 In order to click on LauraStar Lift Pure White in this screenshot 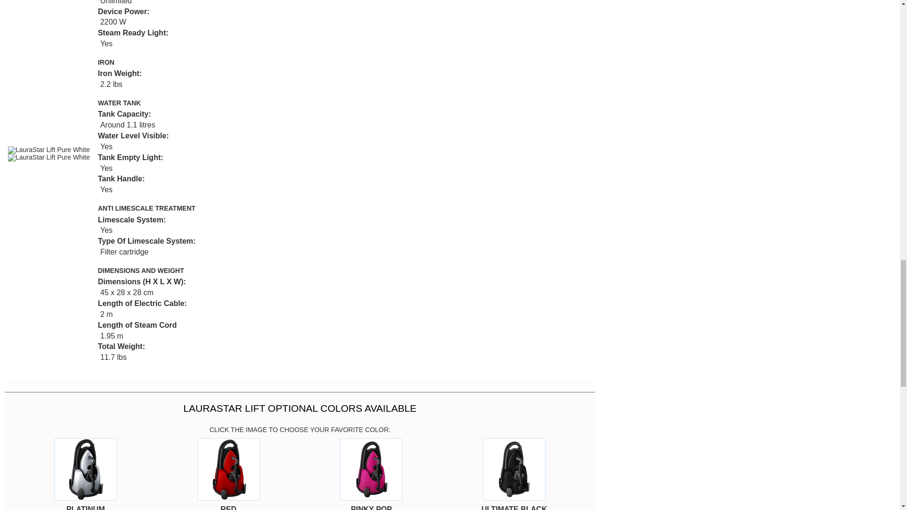, I will do `click(49, 150)`.